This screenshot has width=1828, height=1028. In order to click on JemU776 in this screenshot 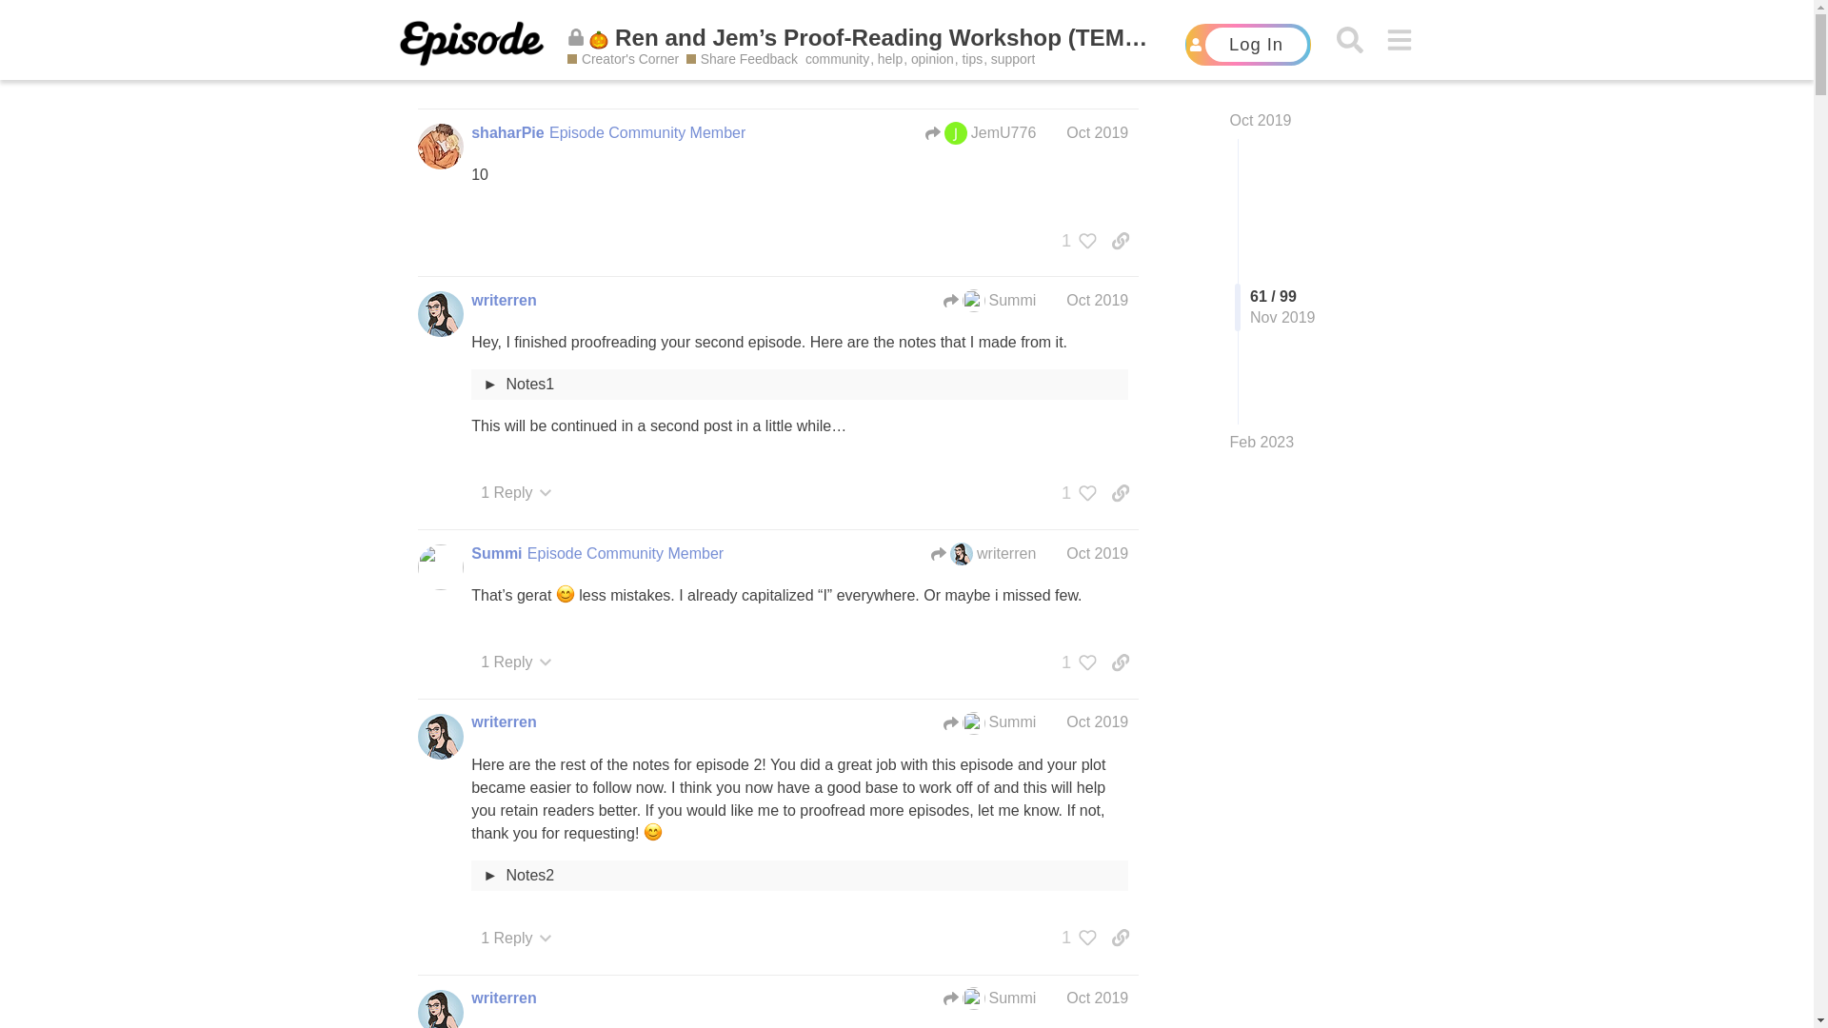, I will do `click(981, 133)`.